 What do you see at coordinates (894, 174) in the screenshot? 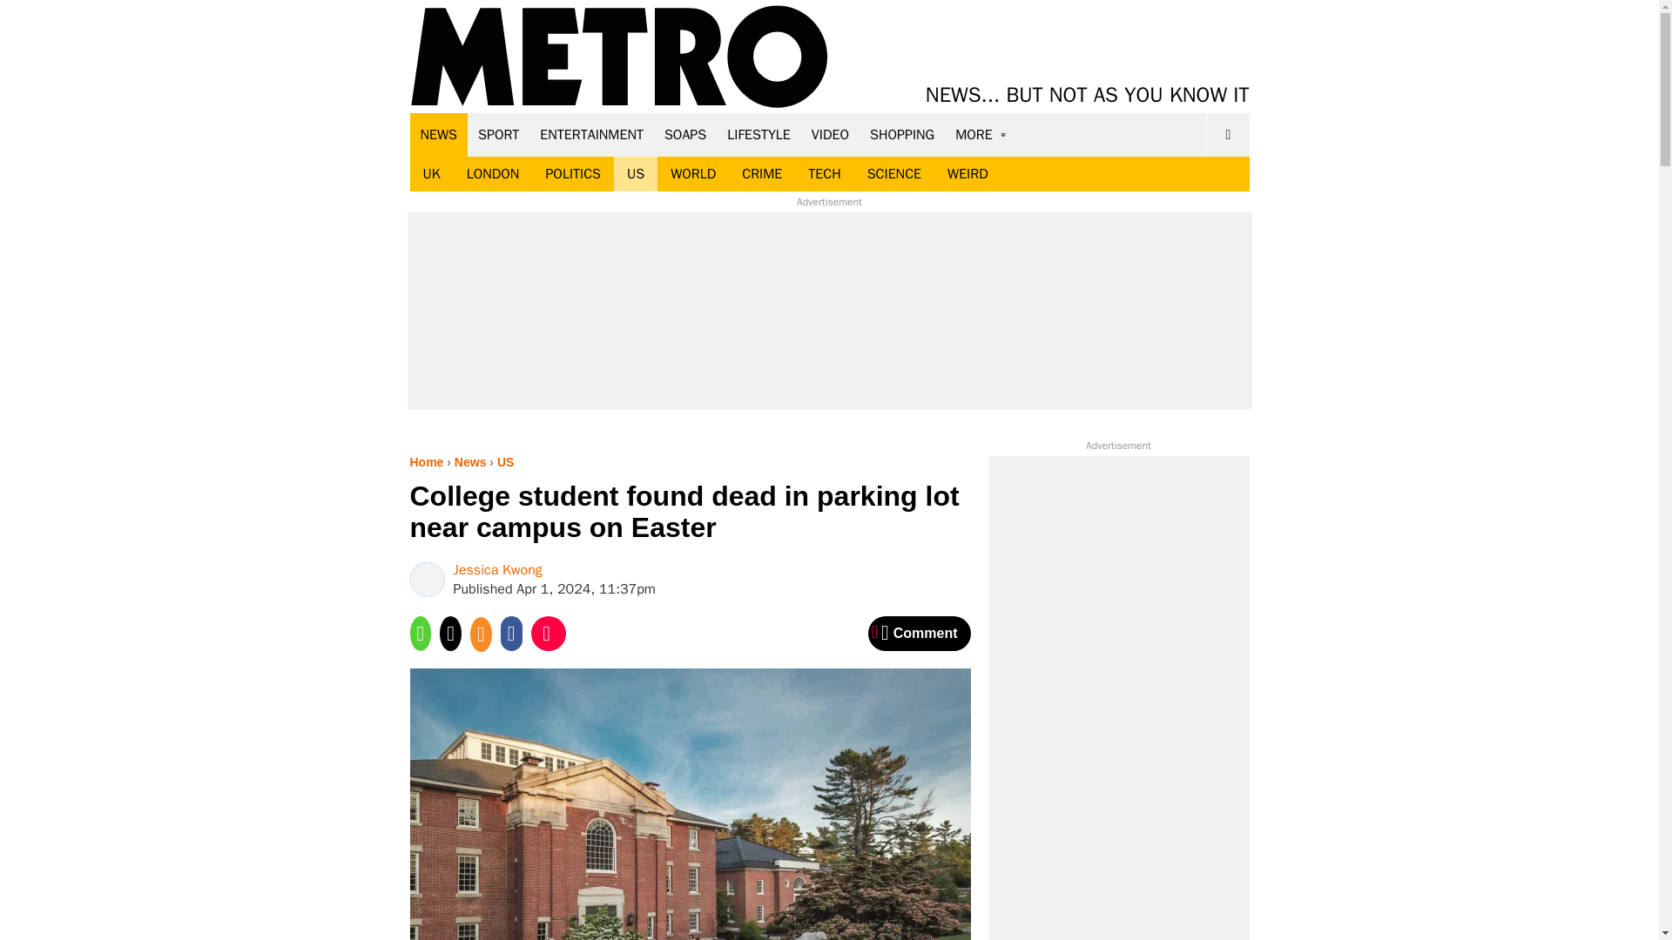
I see `SCIENCE` at bounding box center [894, 174].